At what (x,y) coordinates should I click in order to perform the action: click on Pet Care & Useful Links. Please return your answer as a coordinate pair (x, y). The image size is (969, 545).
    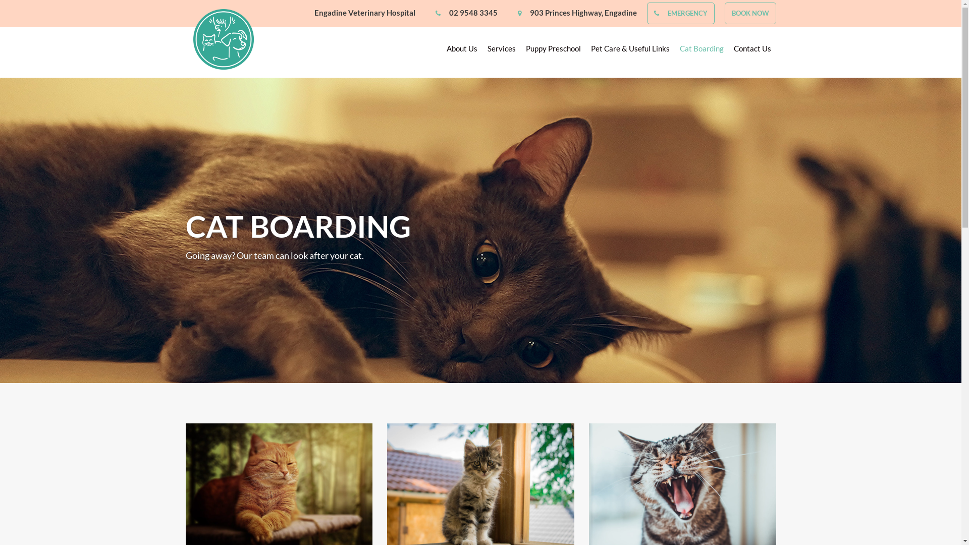
    Looking at the image, I should click on (630, 51).